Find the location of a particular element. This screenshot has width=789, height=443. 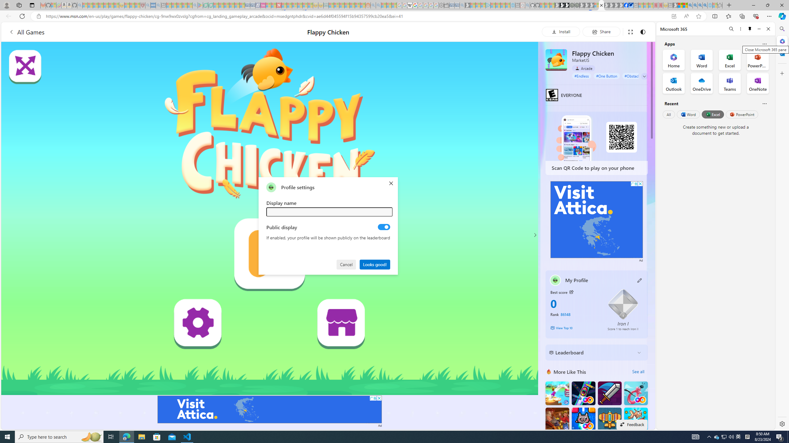

Close Microsoft 365 pane is located at coordinates (782, 41).